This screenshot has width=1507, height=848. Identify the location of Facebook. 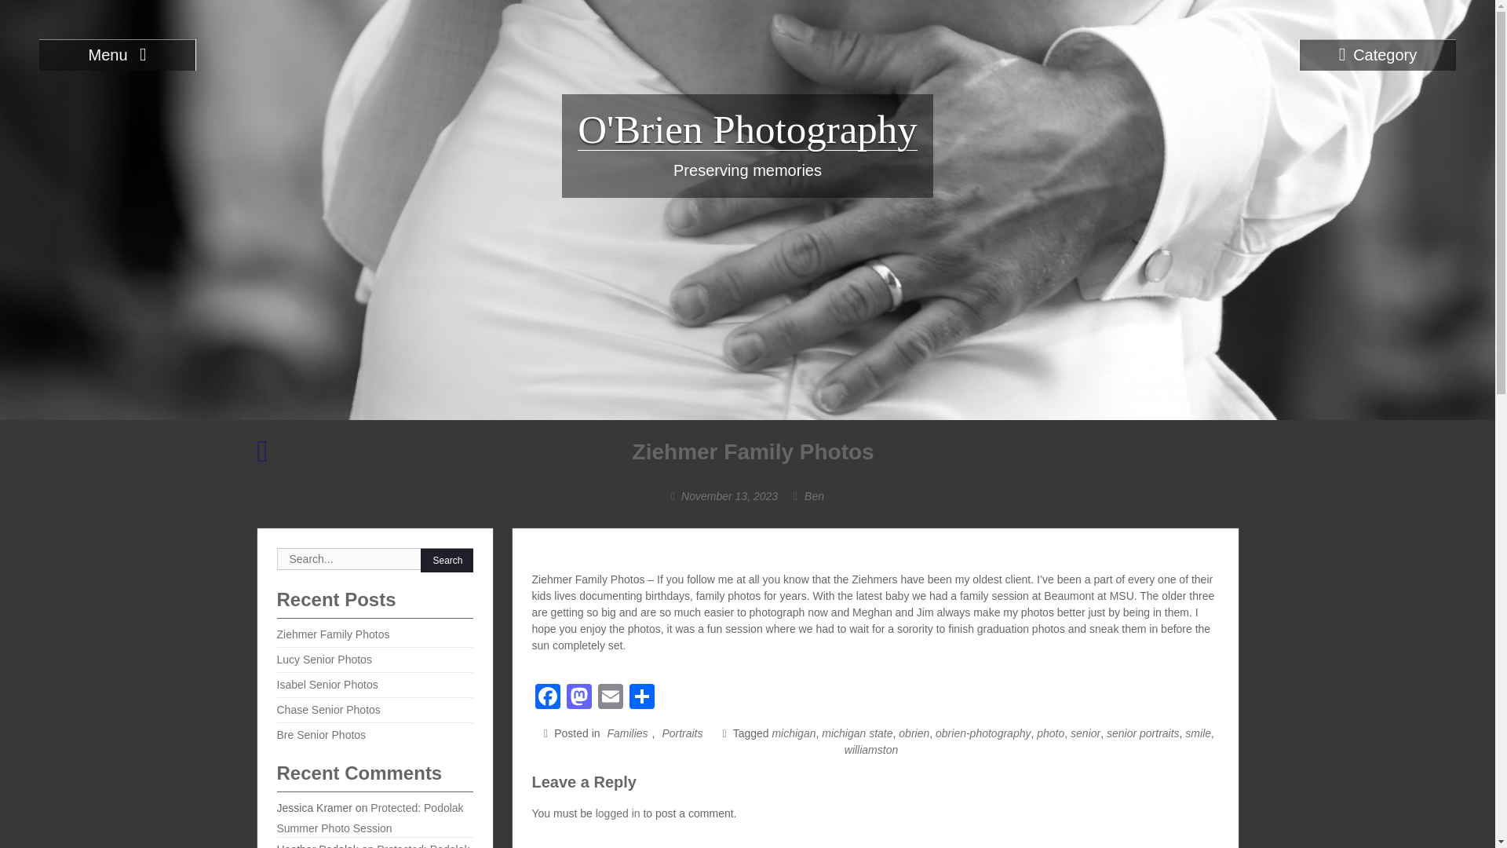
(548, 698).